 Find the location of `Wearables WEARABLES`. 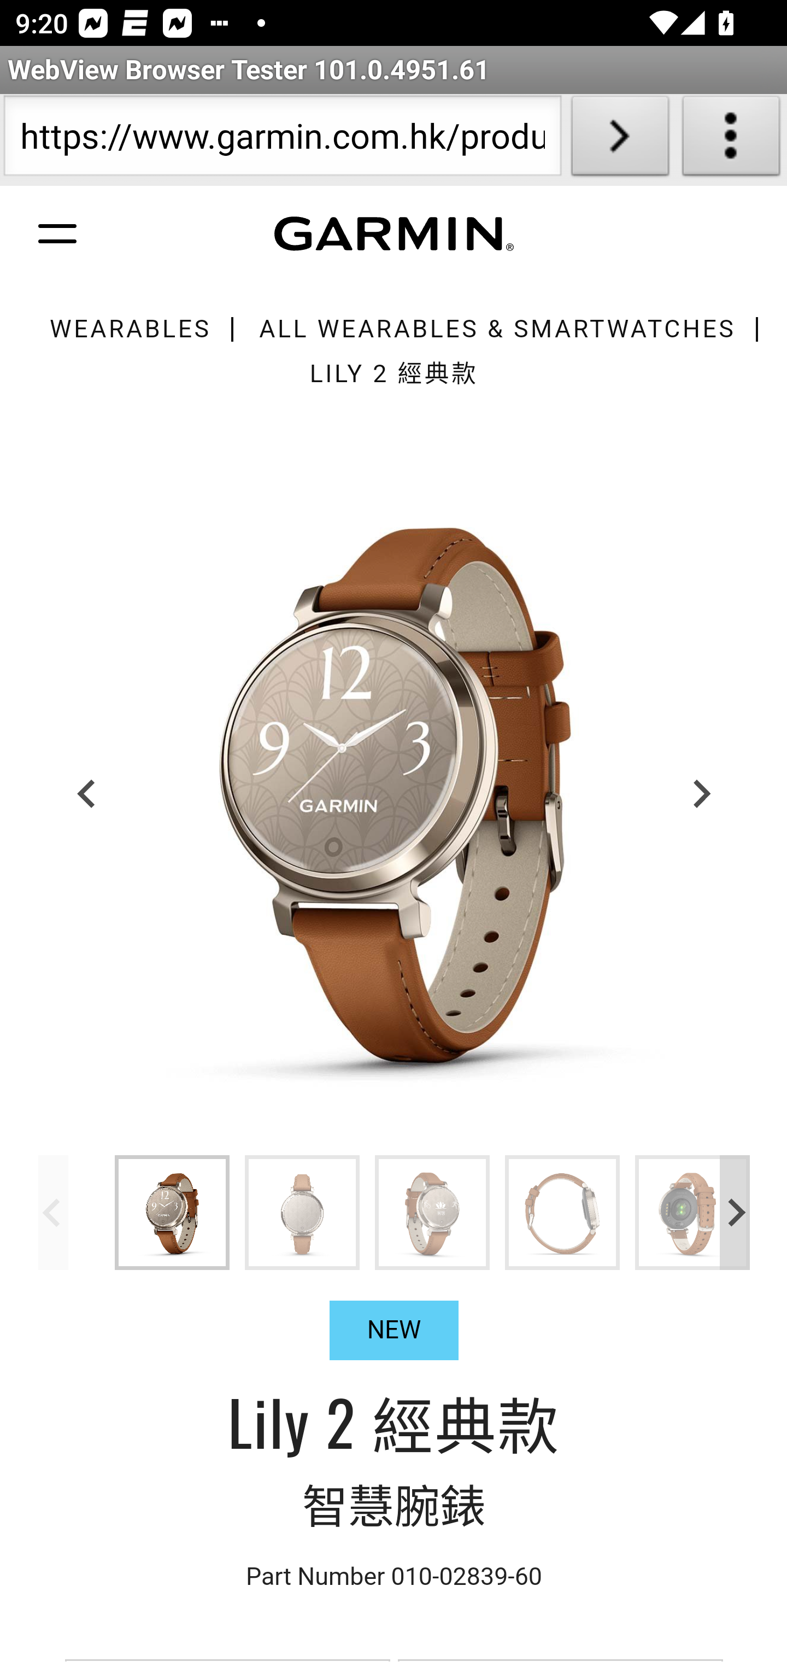

Wearables WEARABLES is located at coordinates (130, 329).